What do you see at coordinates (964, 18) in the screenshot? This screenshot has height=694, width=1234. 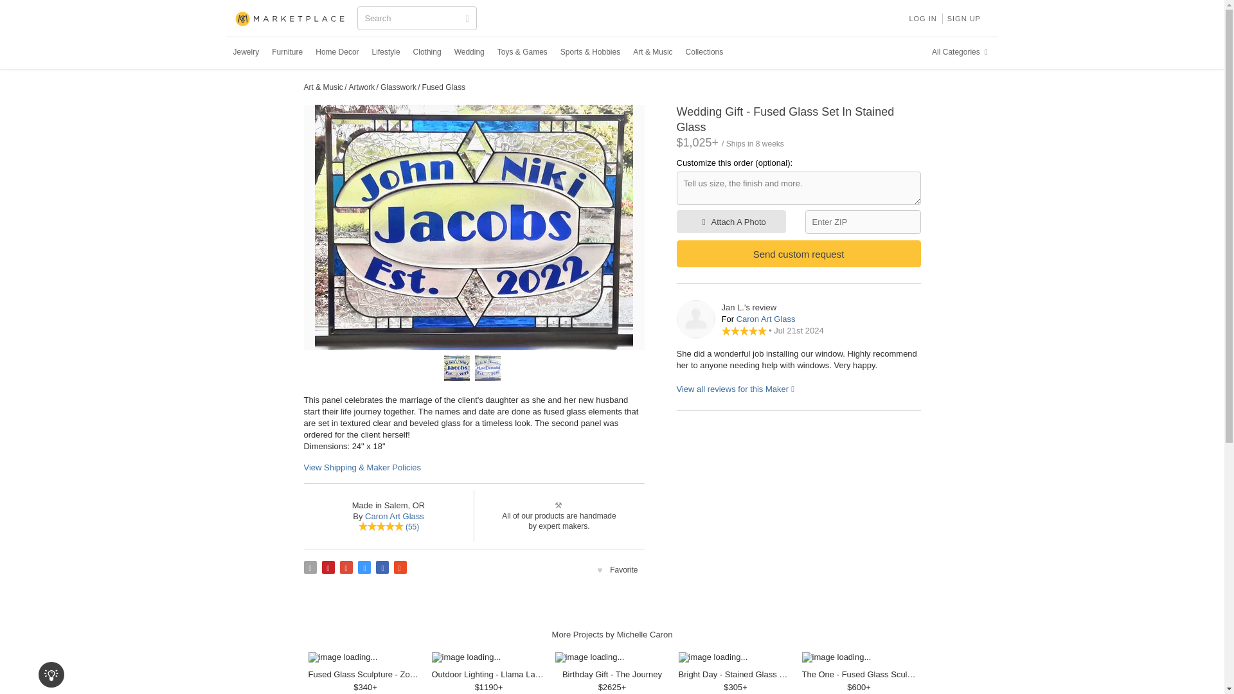 I see `SIGN UP` at bounding box center [964, 18].